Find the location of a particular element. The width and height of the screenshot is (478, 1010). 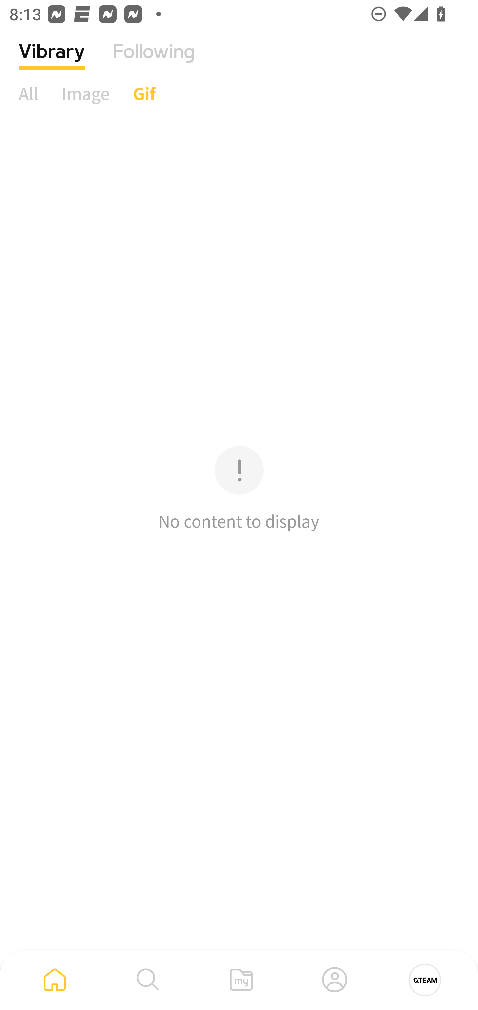

All is located at coordinates (29, 93).